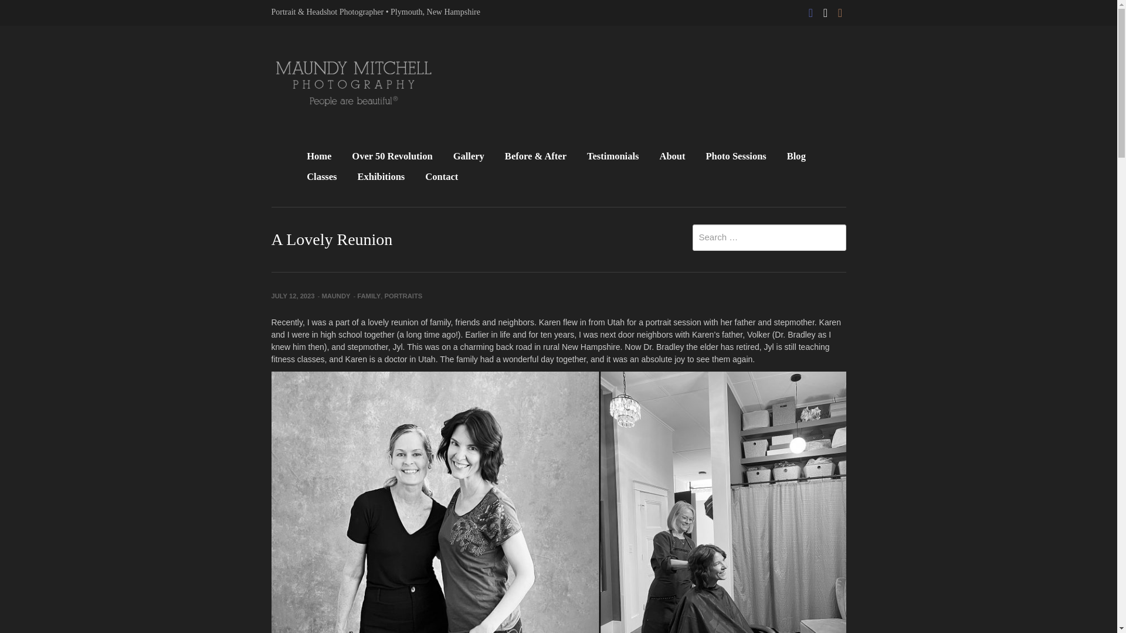 This screenshot has width=1126, height=633. Describe the element at coordinates (292, 295) in the screenshot. I see `2:39 pm` at that location.